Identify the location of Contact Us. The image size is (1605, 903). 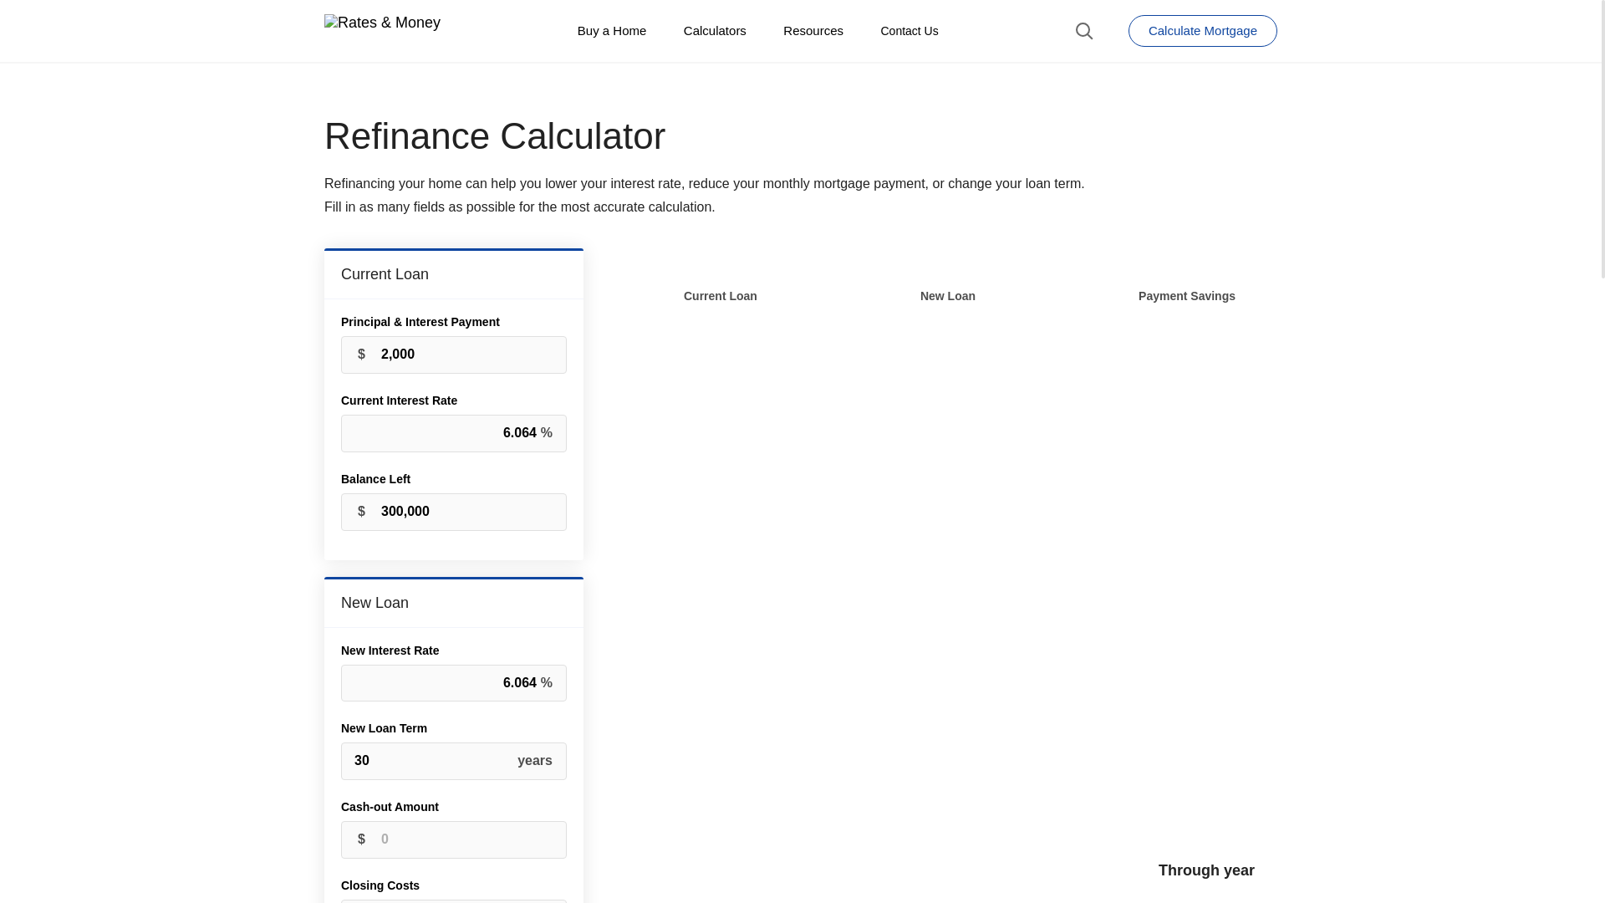
(909, 31).